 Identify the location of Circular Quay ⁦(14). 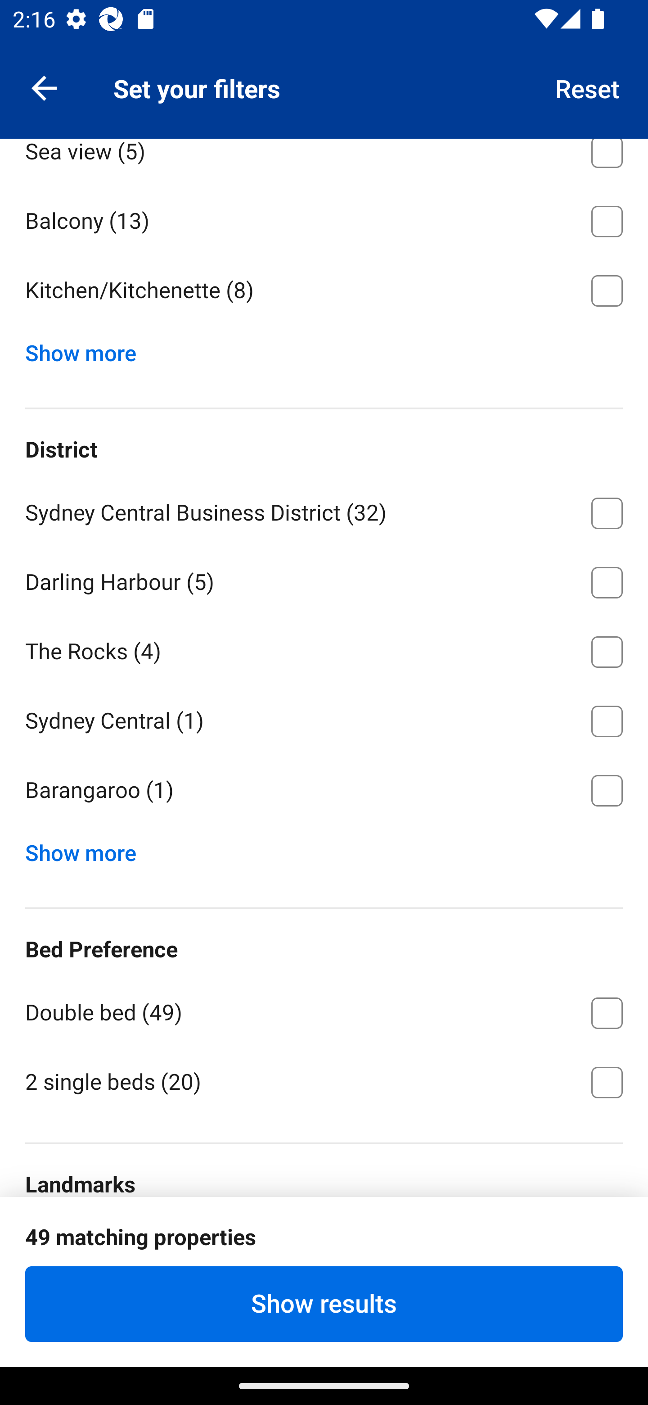
(324, 1246).